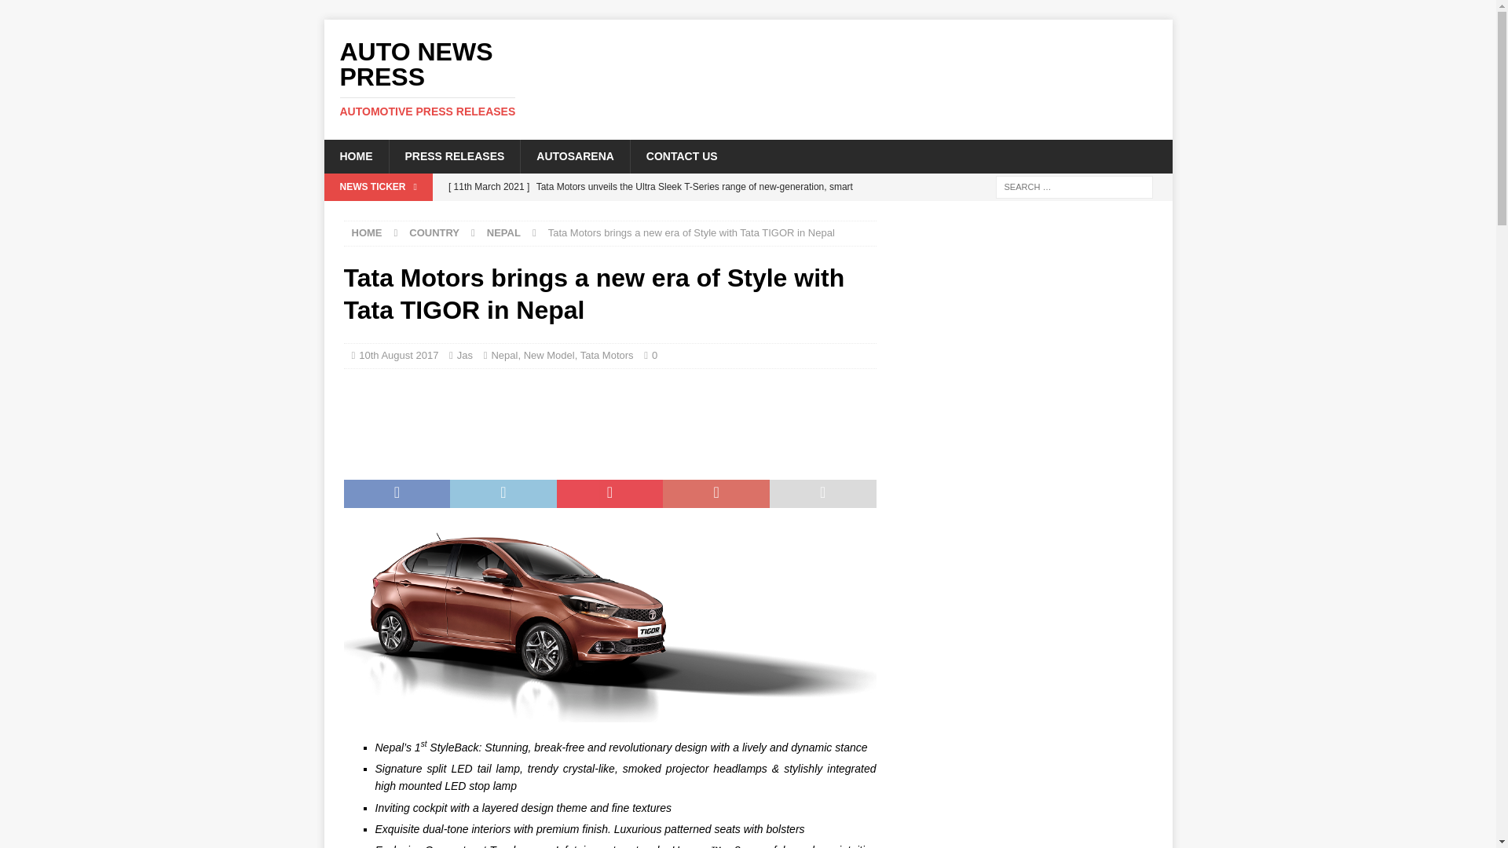 This screenshot has width=1508, height=848. I want to click on Jas, so click(465, 355).